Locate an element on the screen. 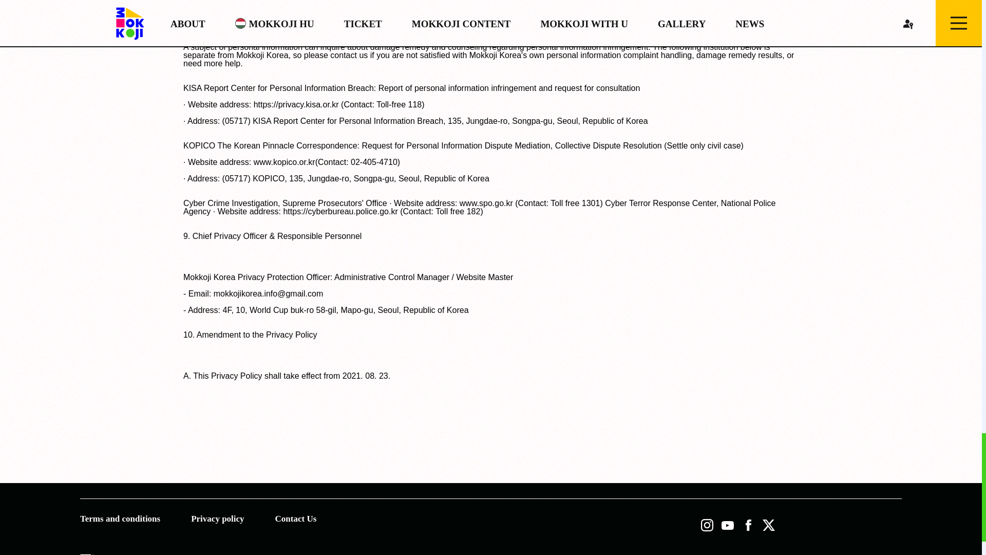 The height and width of the screenshot is (555, 986). Shortcut to a new window is located at coordinates (748, 525).